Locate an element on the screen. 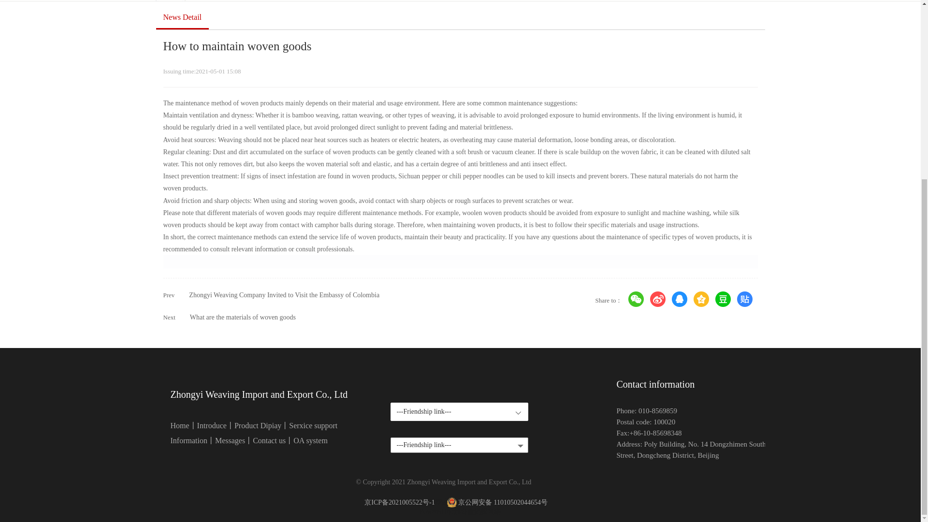 The height and width of the screenshot is (522, 928). Home is located at coordinates (179, 425).